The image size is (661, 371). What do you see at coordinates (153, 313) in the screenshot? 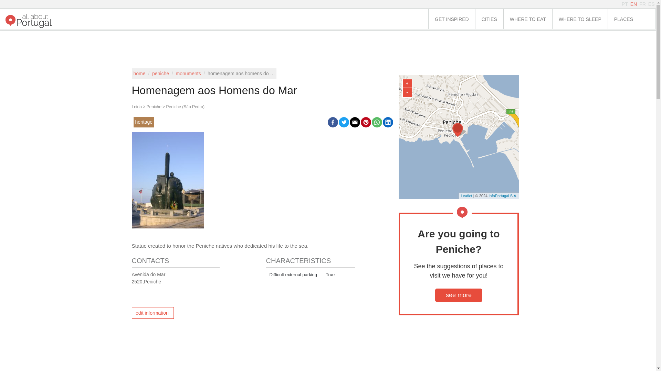
I see `edit information ` at bounding box center [153, 313].